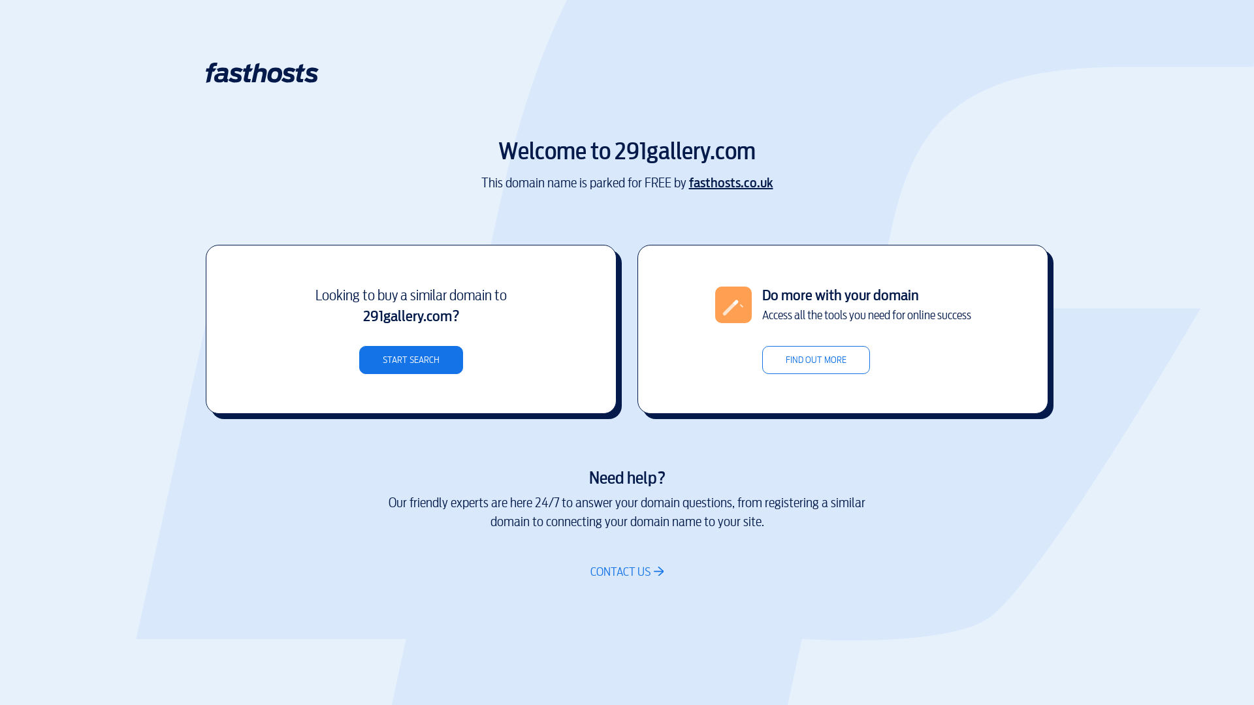 The width and height of the screenshot is (1254, 705). I want to click on fasthosts.co.uk, so click(730, 183).